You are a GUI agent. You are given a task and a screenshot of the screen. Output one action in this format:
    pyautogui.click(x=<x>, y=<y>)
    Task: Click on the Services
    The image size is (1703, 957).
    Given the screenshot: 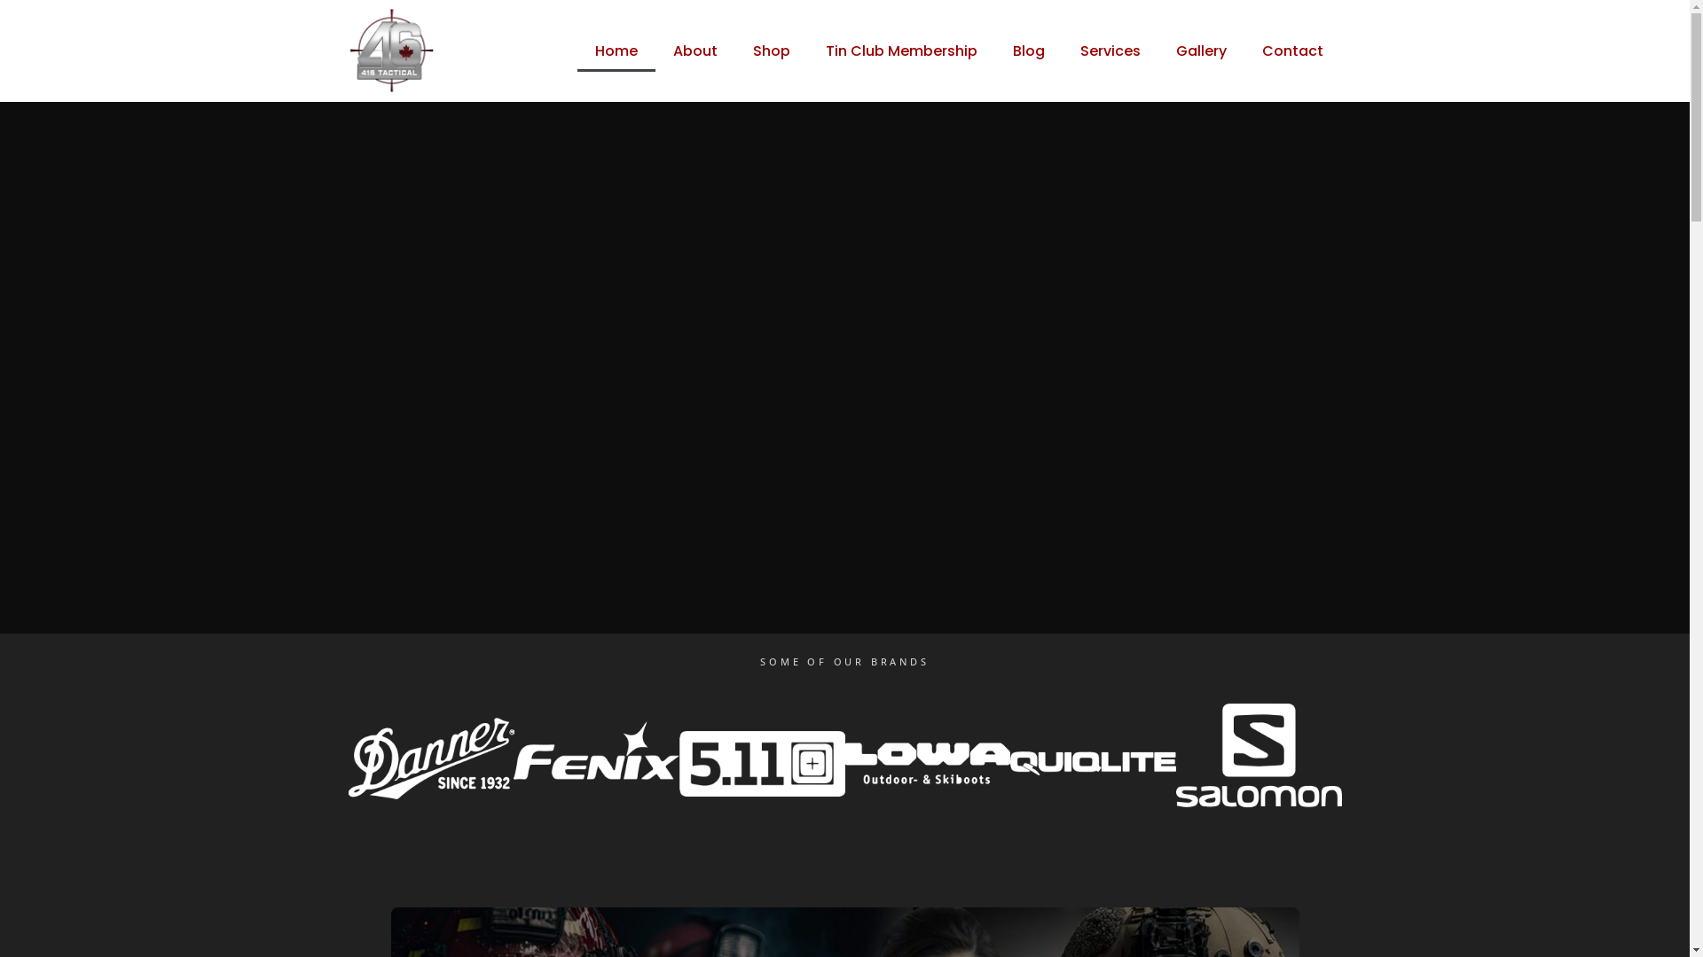 What is the action you would take?
    pyautogui.click(x=1110, y=51)
    